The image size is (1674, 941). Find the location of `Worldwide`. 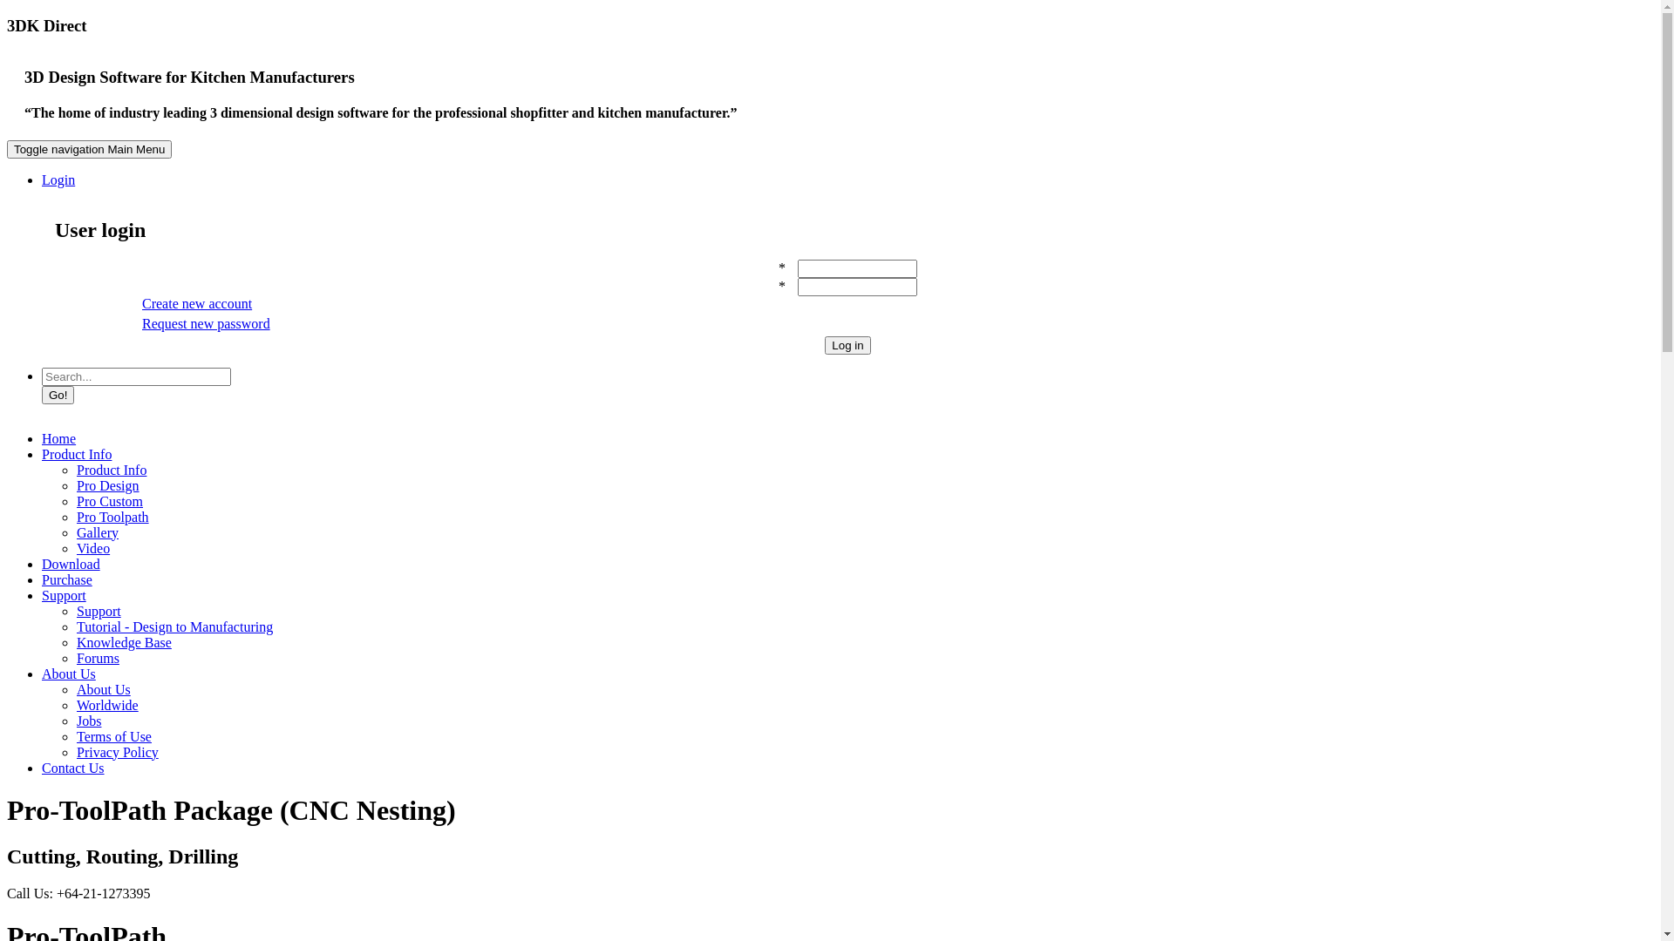

Worldwide is located at coordinates (108, 704).